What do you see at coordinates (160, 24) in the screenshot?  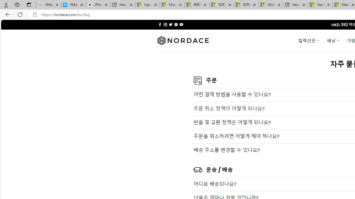 I see `Follow on Facebook` at bounding box center [160, 24].